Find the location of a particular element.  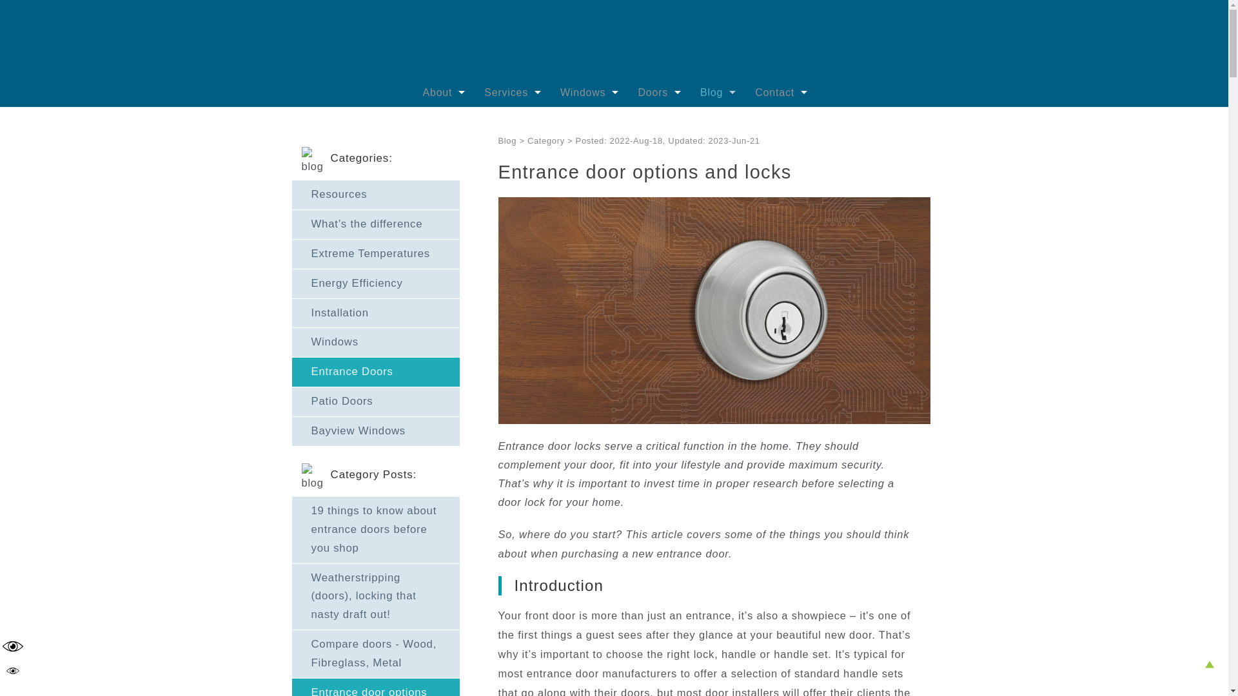

Hung Windows is located at coordinates (631, 241).